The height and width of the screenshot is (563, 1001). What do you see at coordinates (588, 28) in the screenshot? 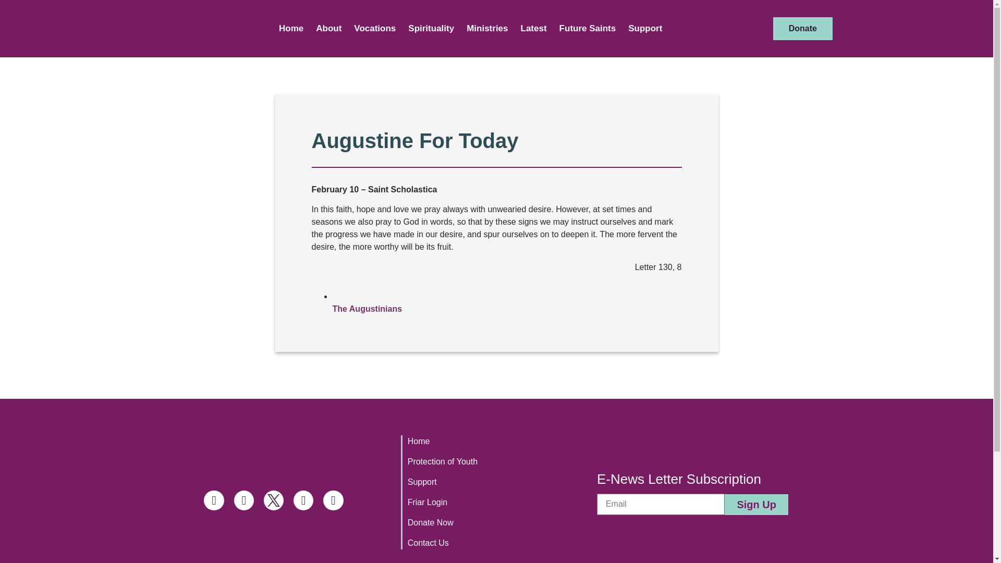
I see `Future Saints` at bounding box center [588, 28].